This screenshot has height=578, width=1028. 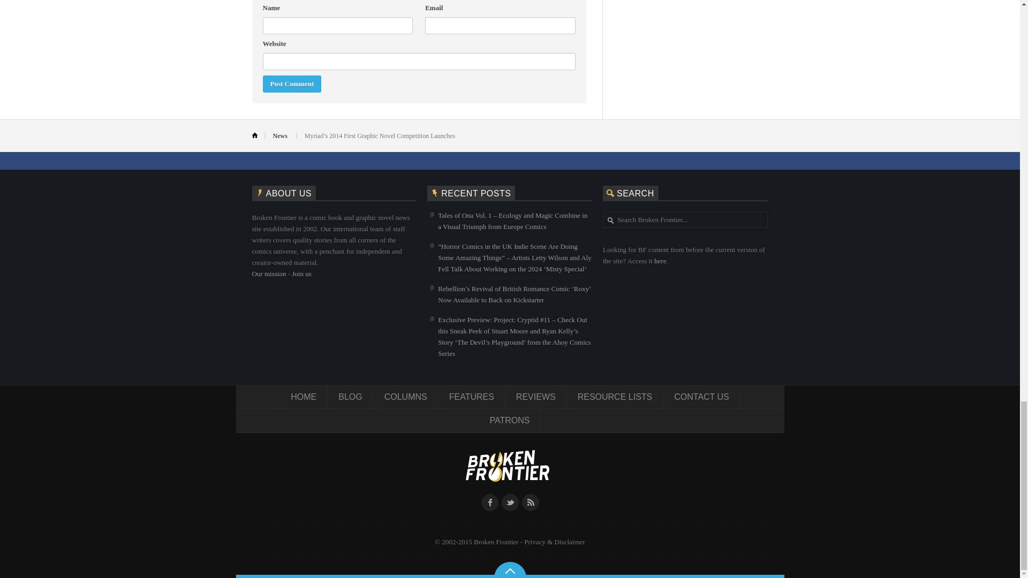 I want to click on Search Broken Frontier..., so click(x=691, y=220).